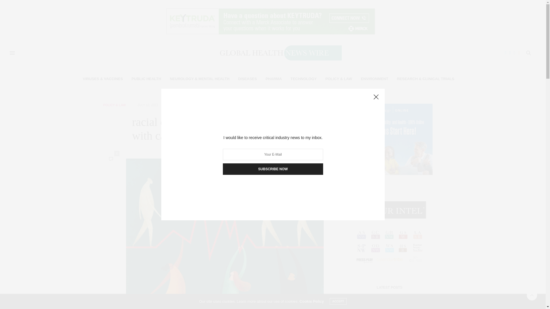  What do you see at coordinates (146, 79) in the screenshot?
I see `PUBLIC HEALTH` at bounding box center [146, 79].